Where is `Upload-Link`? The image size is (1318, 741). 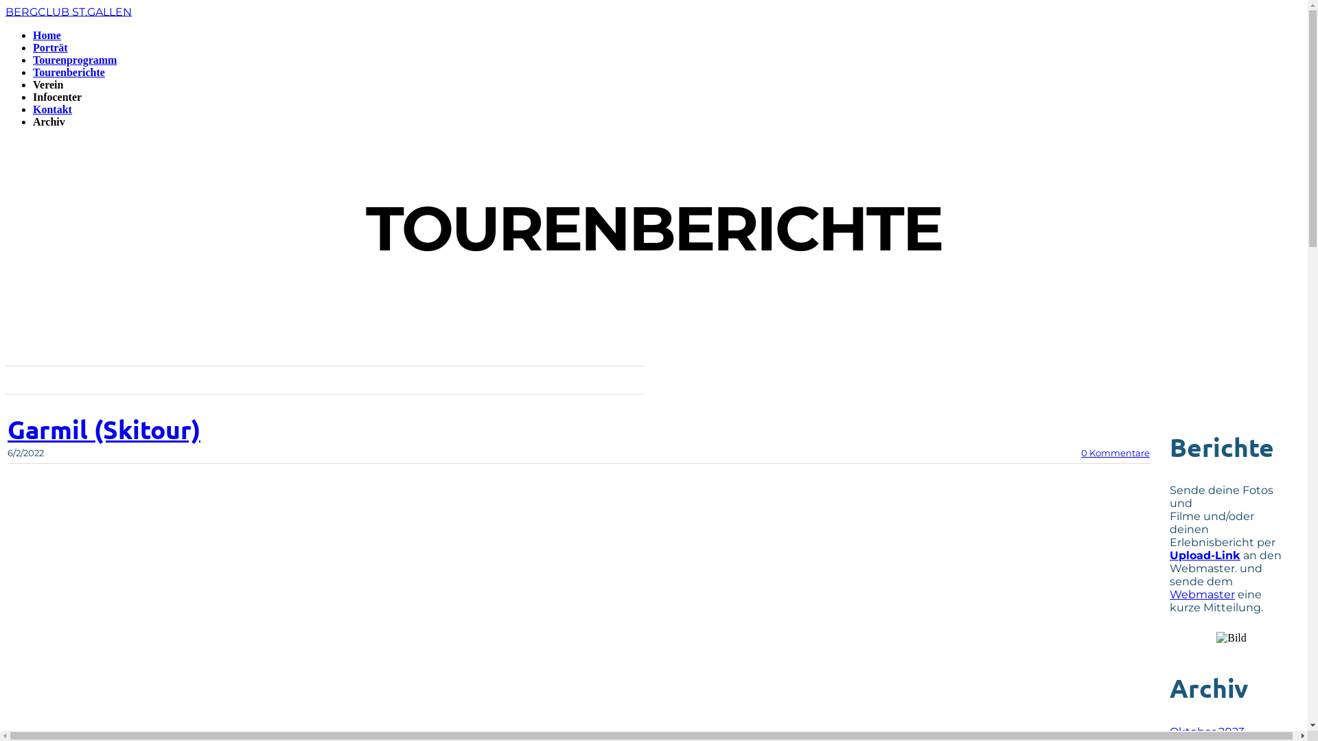 Upload-Link is located at coordinates (1205, 556).